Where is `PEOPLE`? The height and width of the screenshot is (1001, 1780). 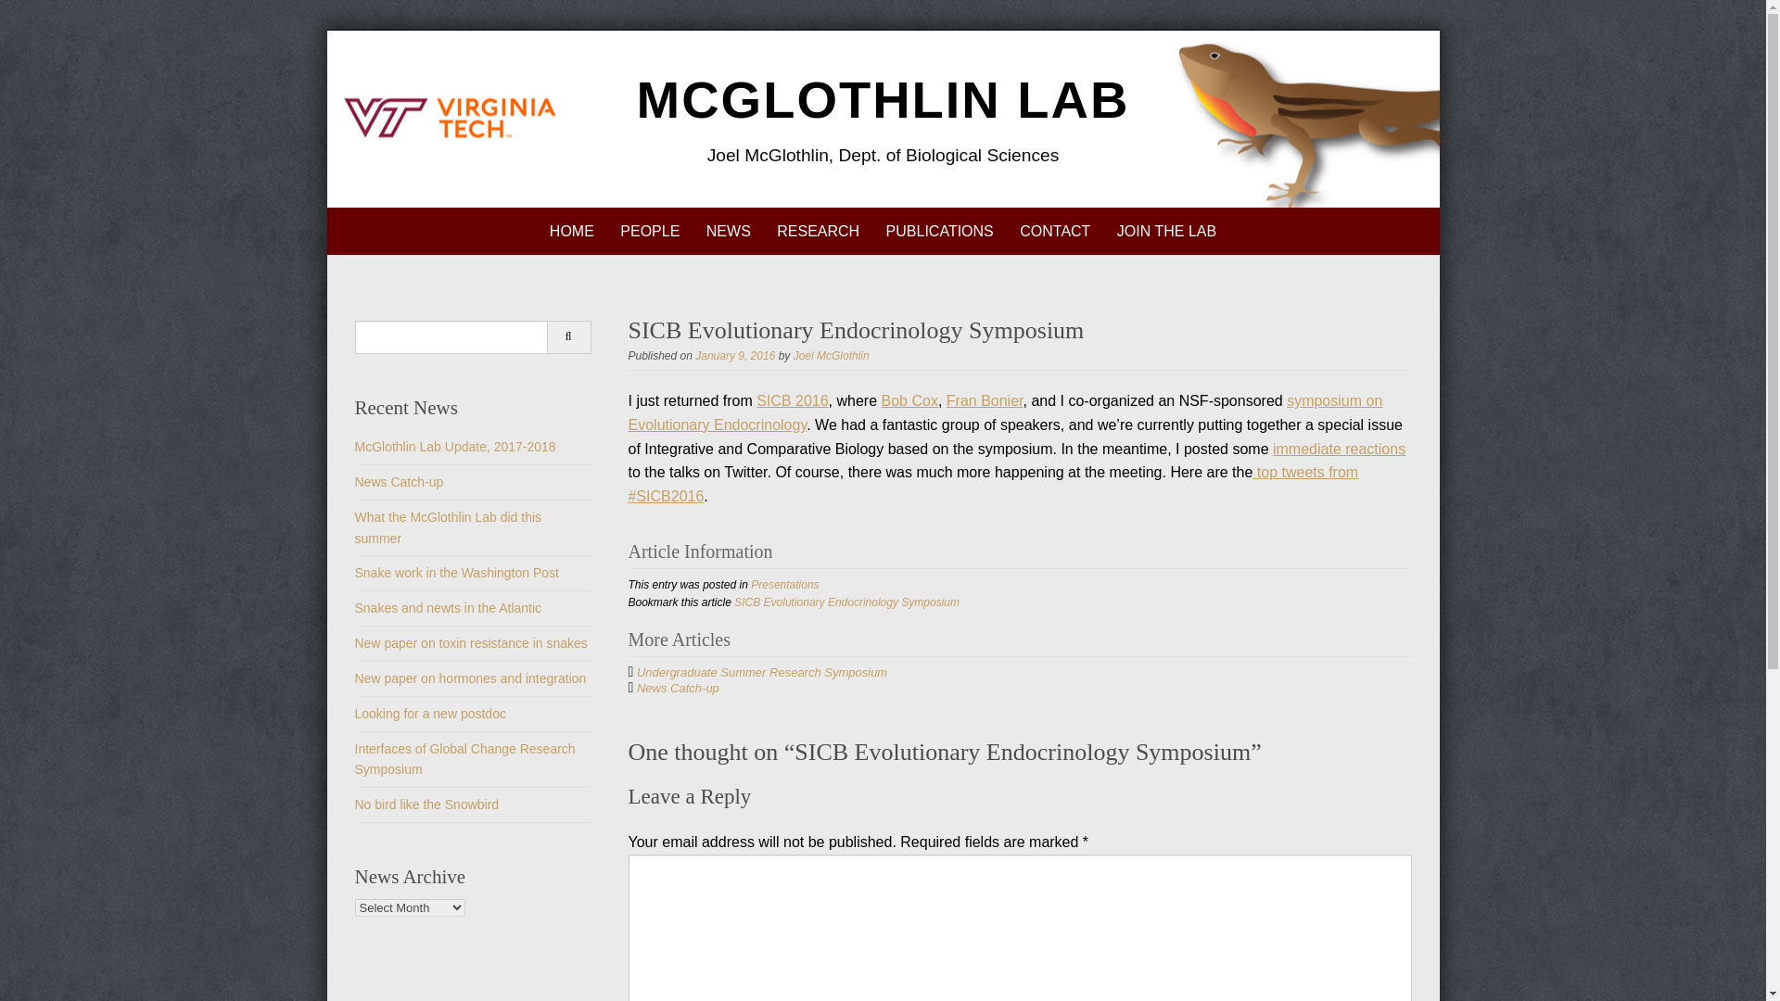
PEOPLE is located at coordinates (649, 231).